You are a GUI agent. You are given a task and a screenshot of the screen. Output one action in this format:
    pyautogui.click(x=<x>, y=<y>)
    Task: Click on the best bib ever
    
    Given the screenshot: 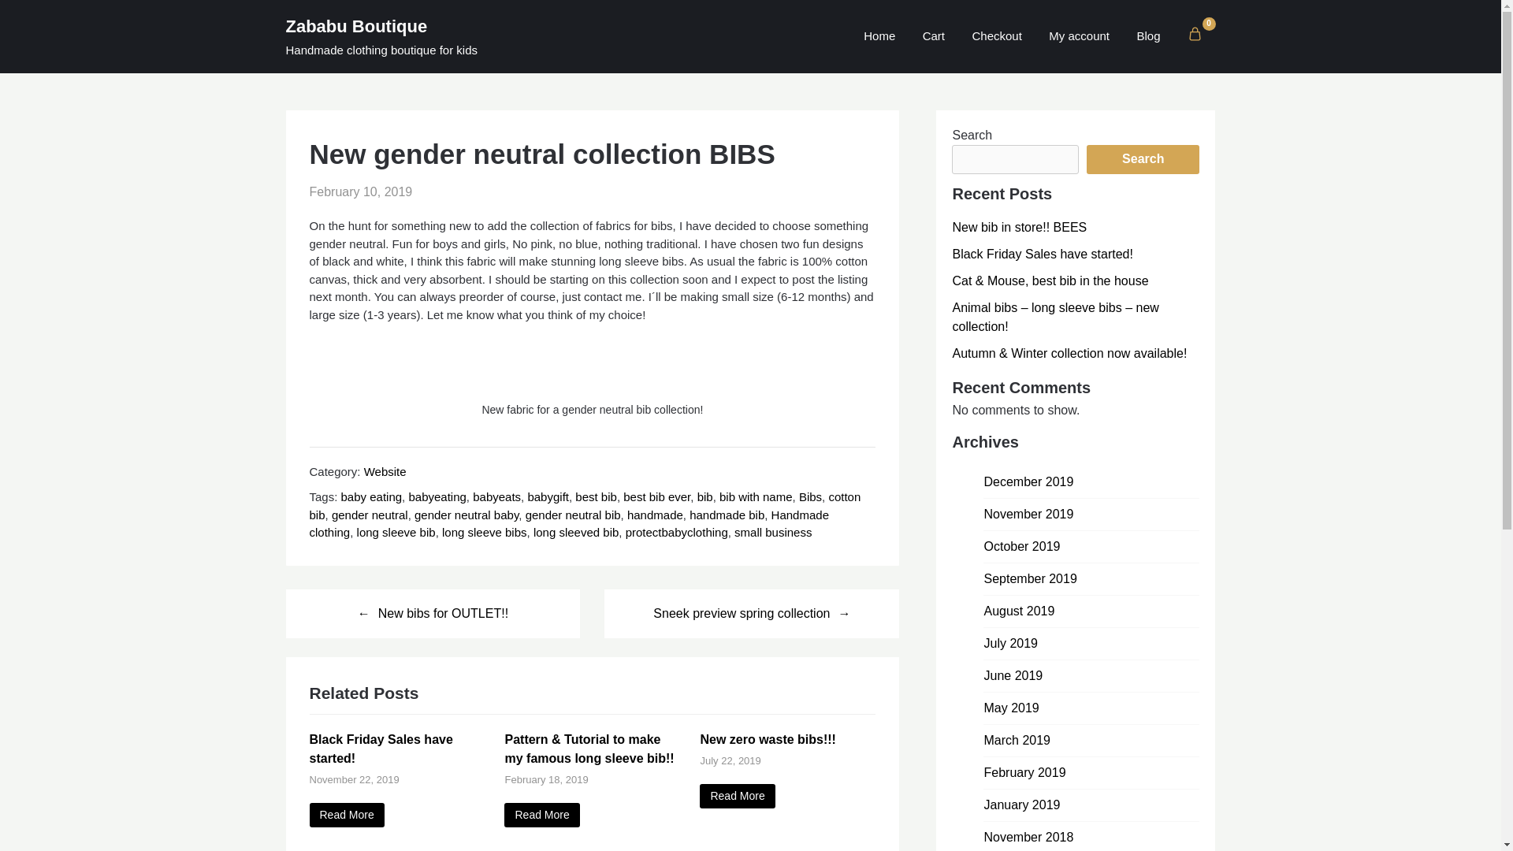 What is the action you would take?
    pyautogui.click(x=656, y=496)
    